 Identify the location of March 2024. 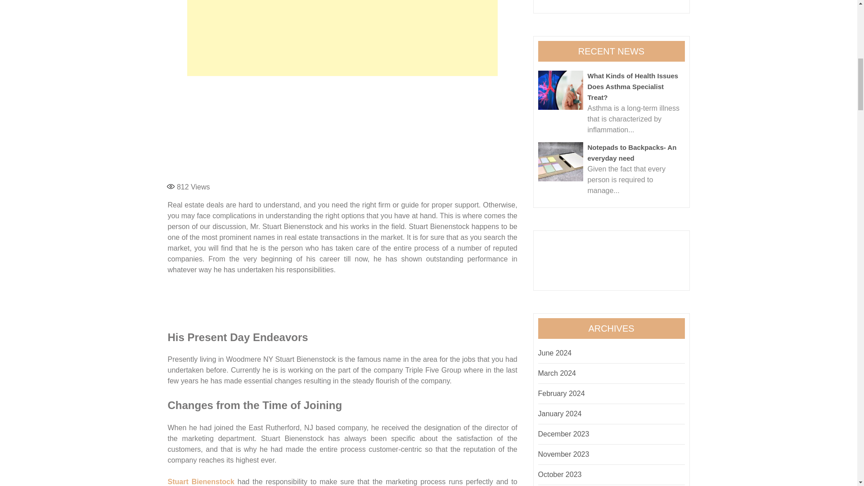
(557, 373).